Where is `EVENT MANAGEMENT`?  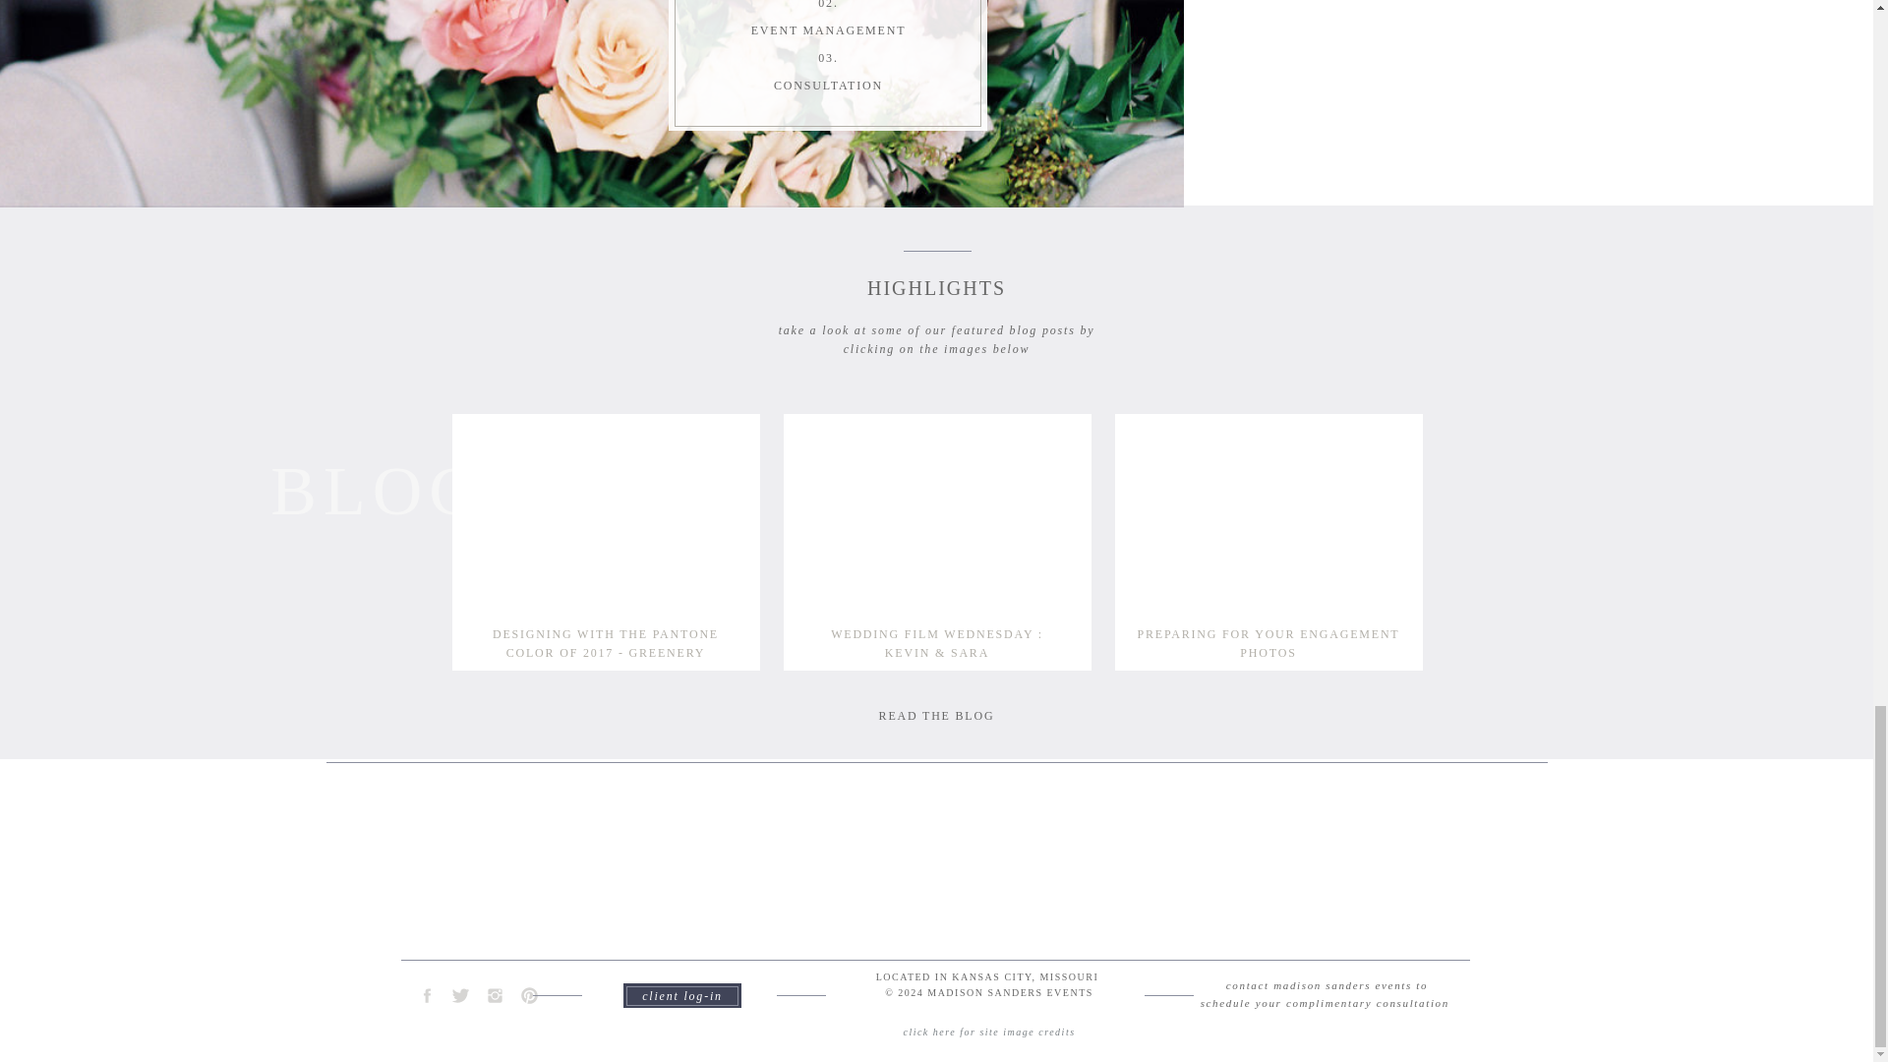 EVENT MANAGEMENT is located at coordinates (828, 30).